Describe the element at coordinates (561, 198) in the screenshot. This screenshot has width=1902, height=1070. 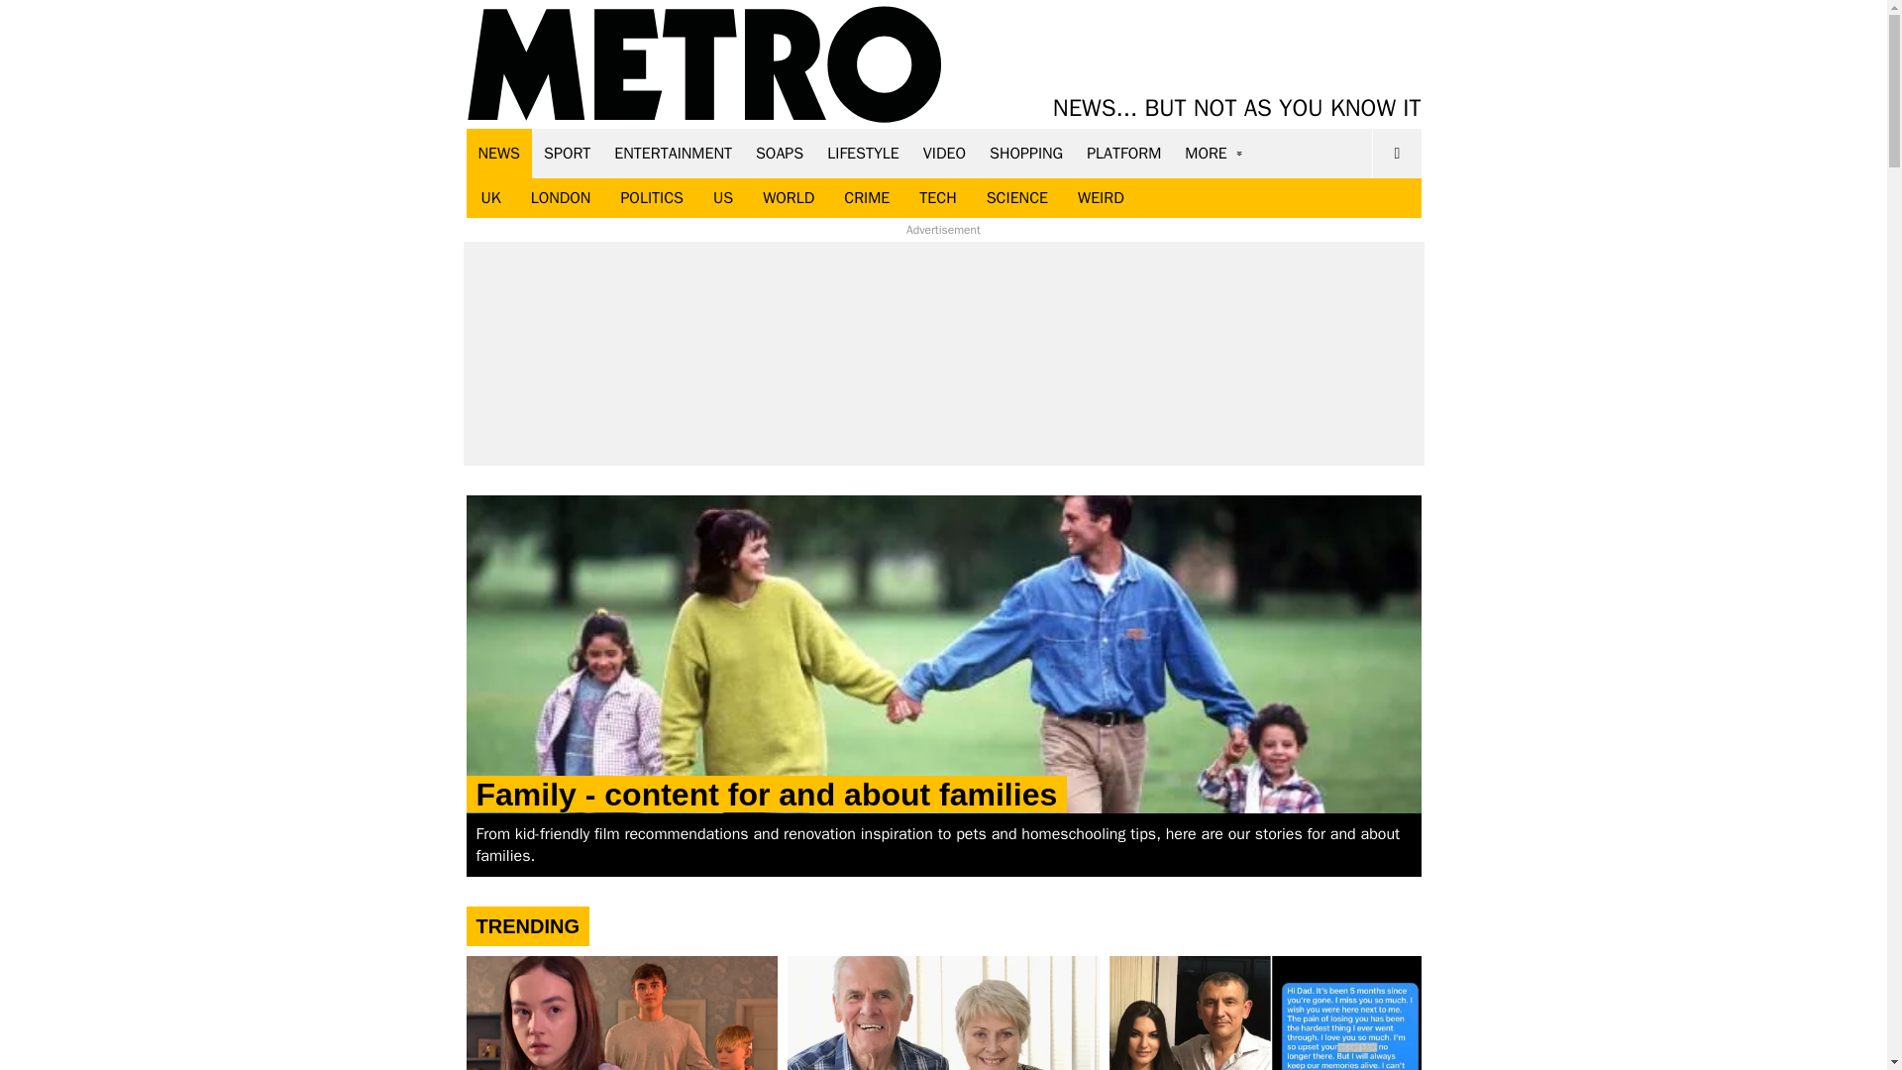
I see `LONDON` at that location.